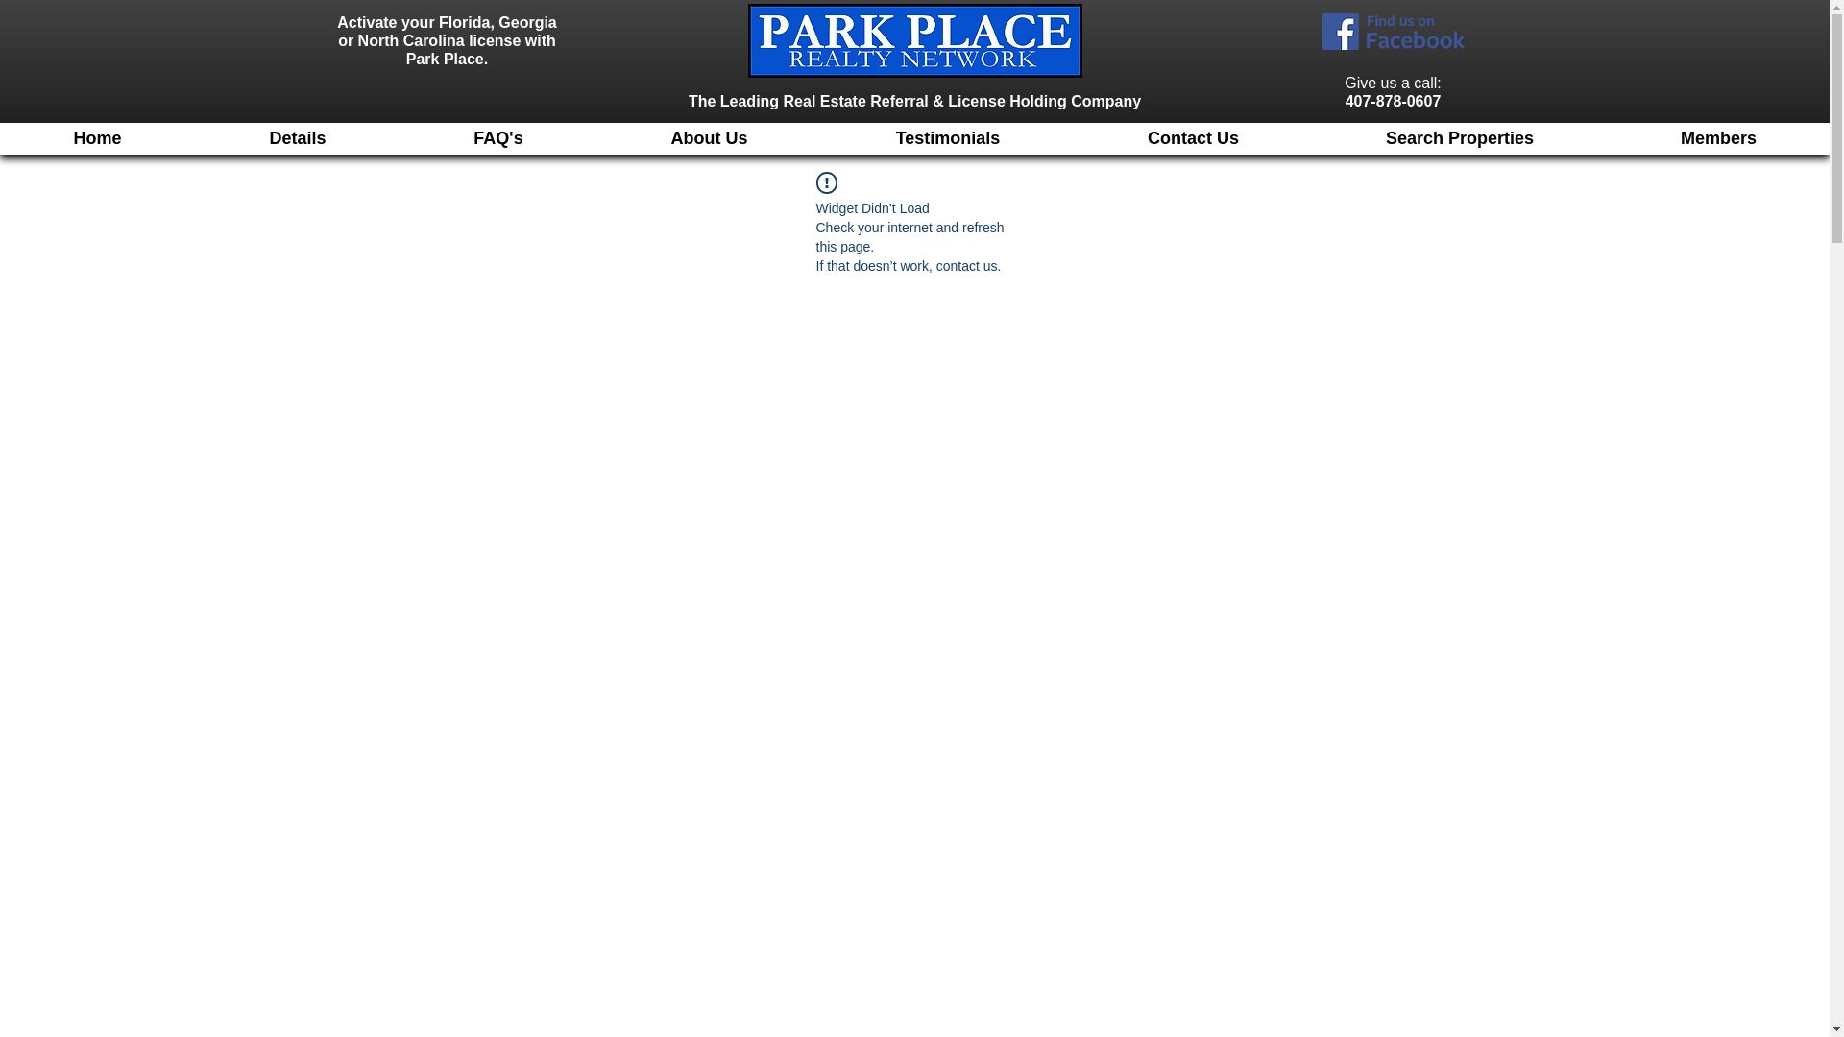  What do you see at coordinates (708, 138) in the screenshot?
I see `About Us` at bounding box center [708, 138].